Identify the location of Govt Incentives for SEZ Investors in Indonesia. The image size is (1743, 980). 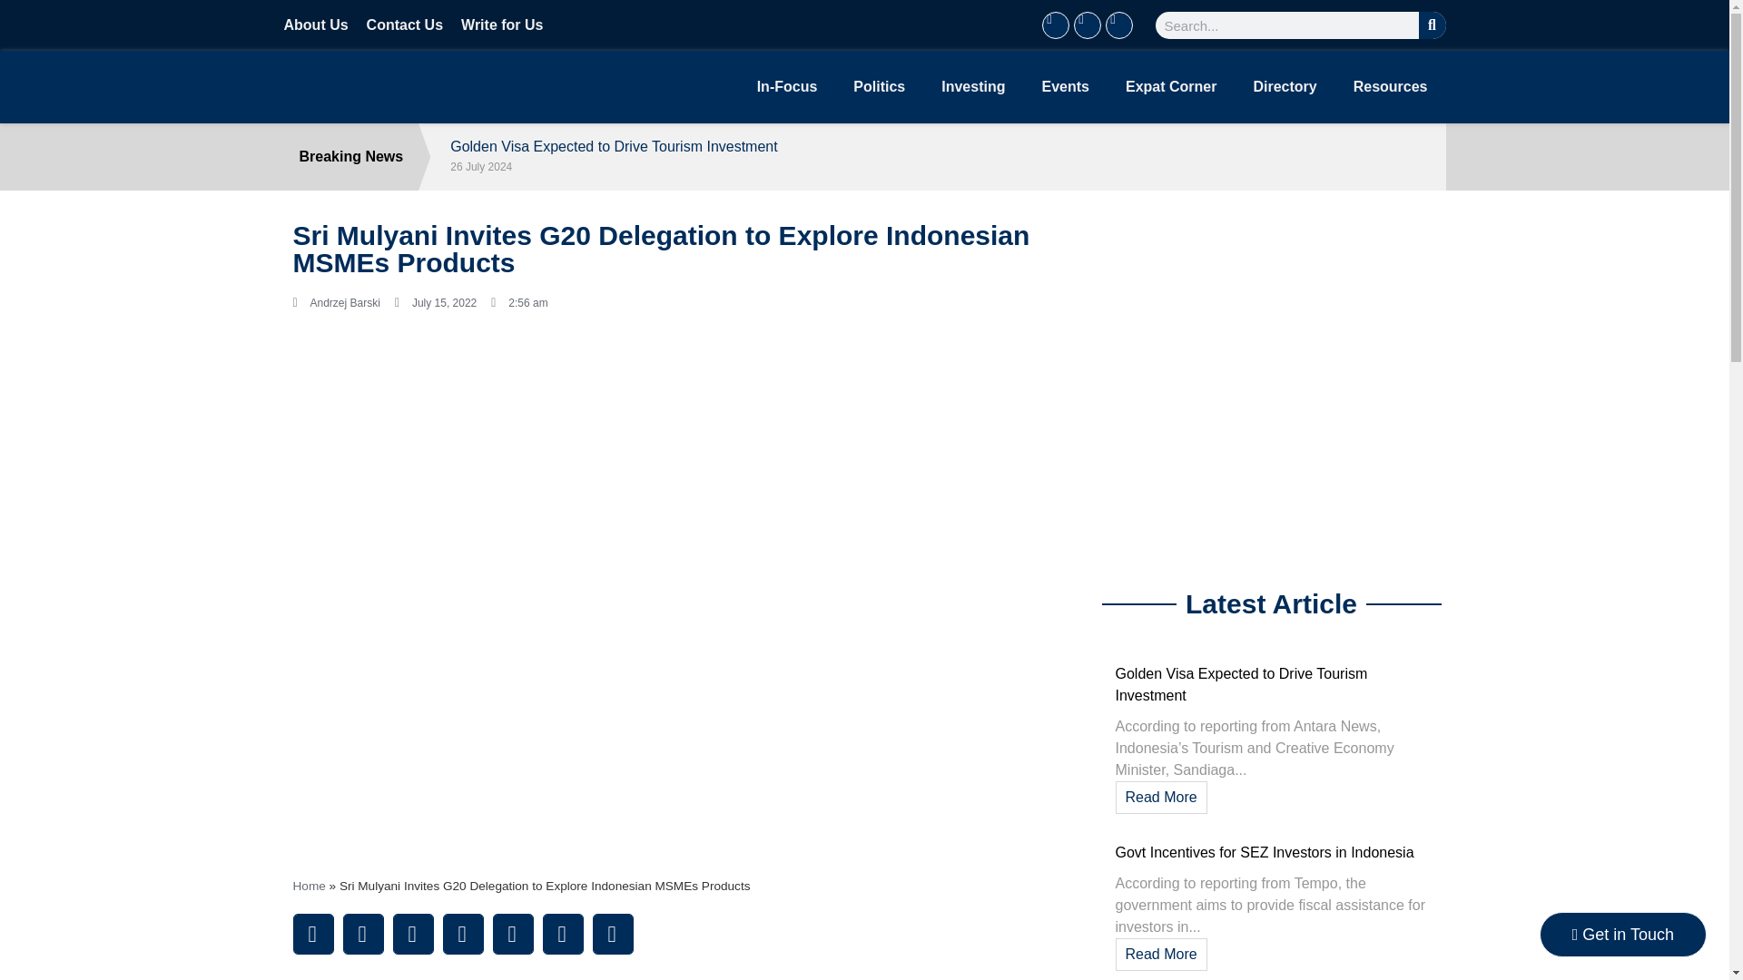
(1264, 852).